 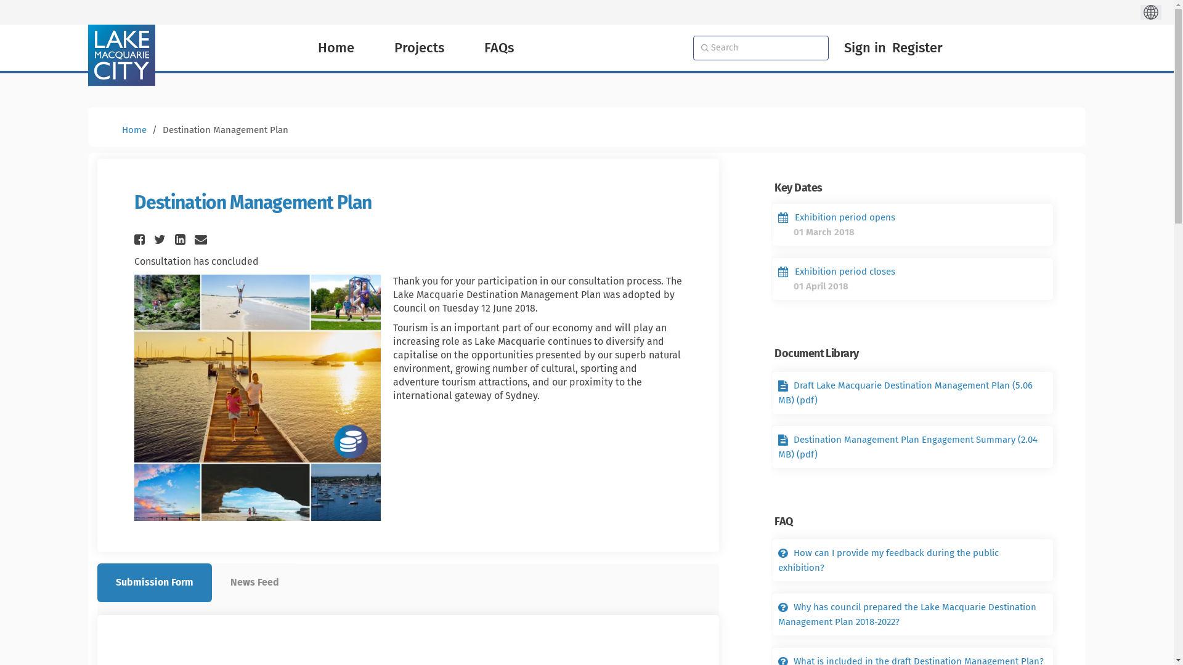 I want to click on Home, so click(x=134, y=130).